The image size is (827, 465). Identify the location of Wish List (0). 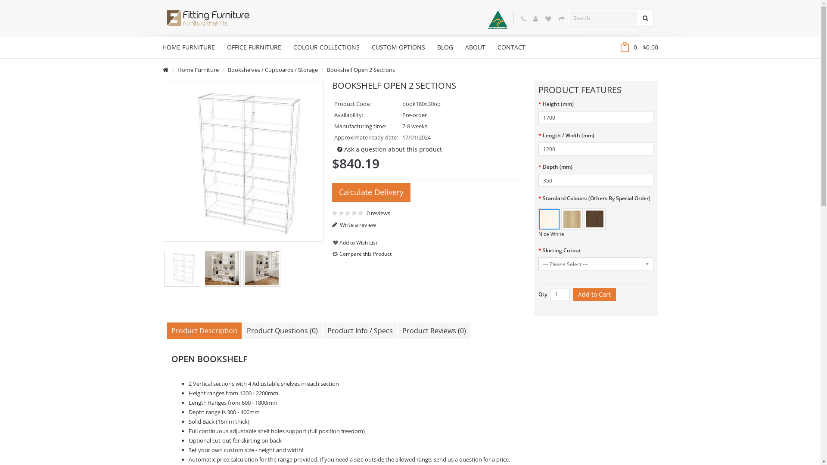
(548, 19).